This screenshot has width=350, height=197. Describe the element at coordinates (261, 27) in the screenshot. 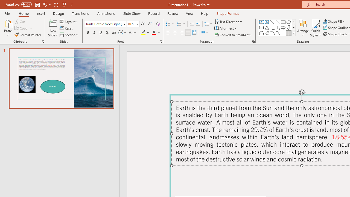

I see `Rectangle: Rounded Corners` at that location.